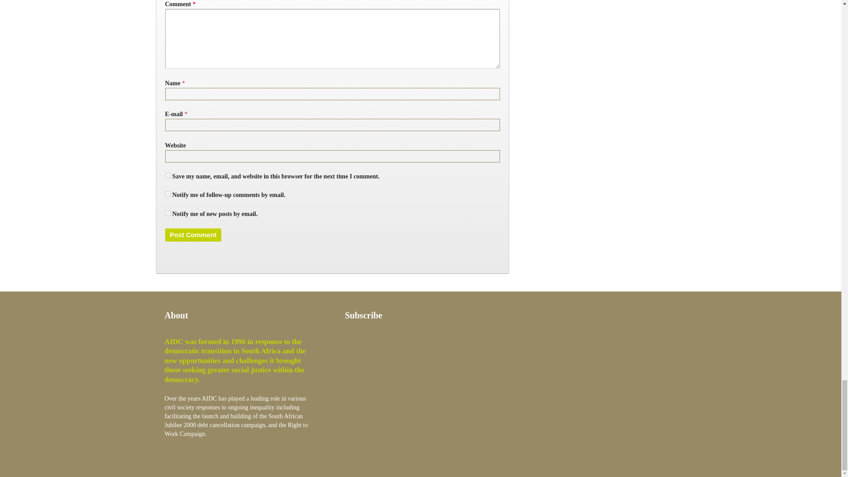 The width and height of the screenshot is (848, 477). What do you see at coordinates (168, 175) in the screenshot?
I see `yes` at bounding box center [168, 175].